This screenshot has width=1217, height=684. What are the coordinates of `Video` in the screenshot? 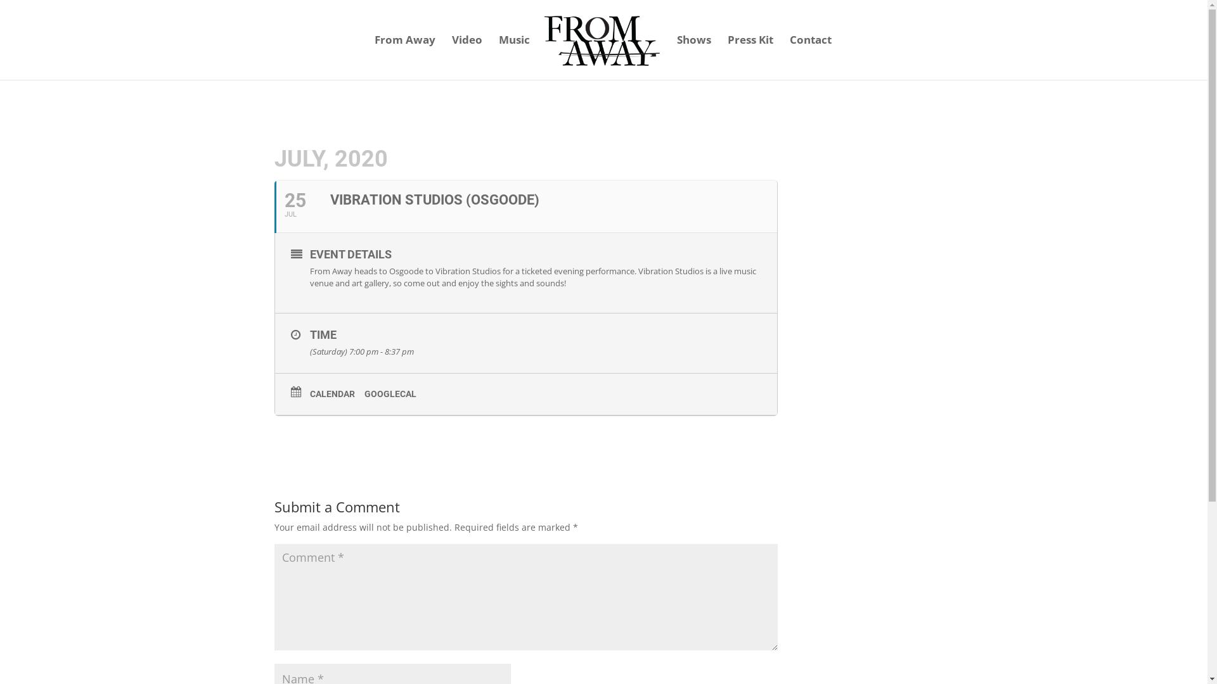 It's located at (467, 58).